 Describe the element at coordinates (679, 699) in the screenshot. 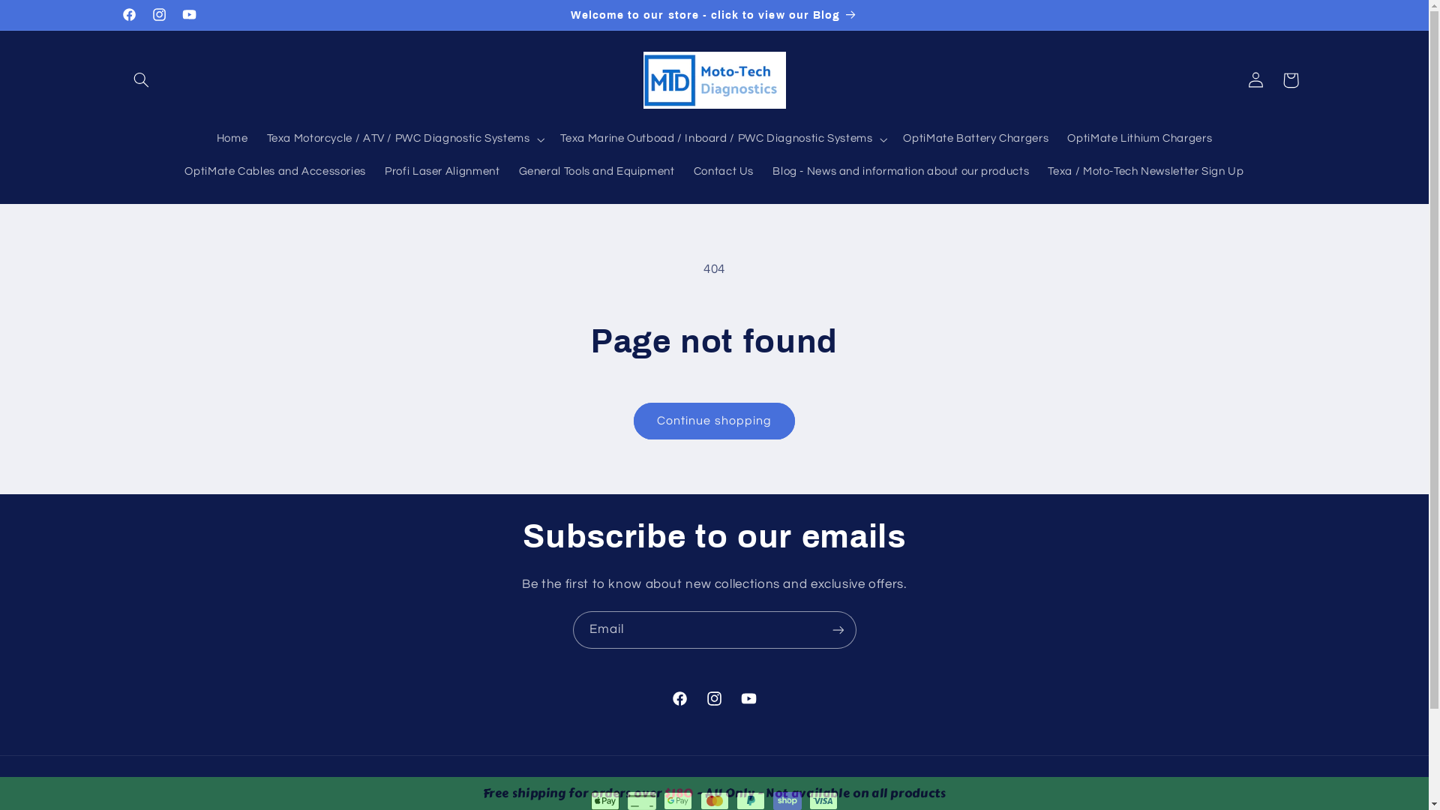

I see `Facebook` at that location.